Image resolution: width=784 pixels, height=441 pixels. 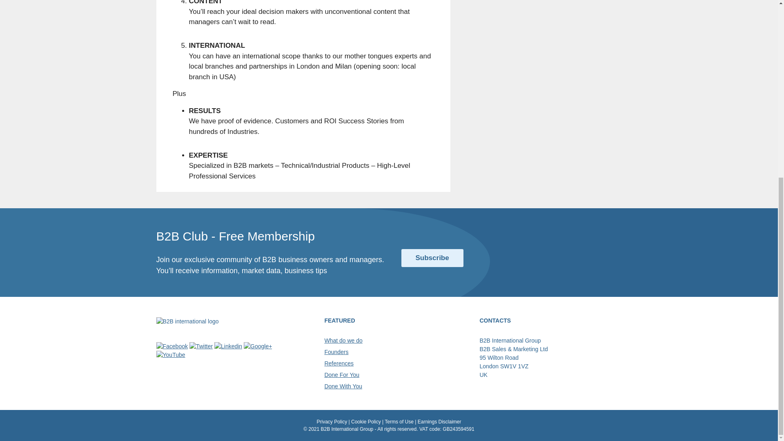 I want to click on Twitter, so click(x=201, y=346).